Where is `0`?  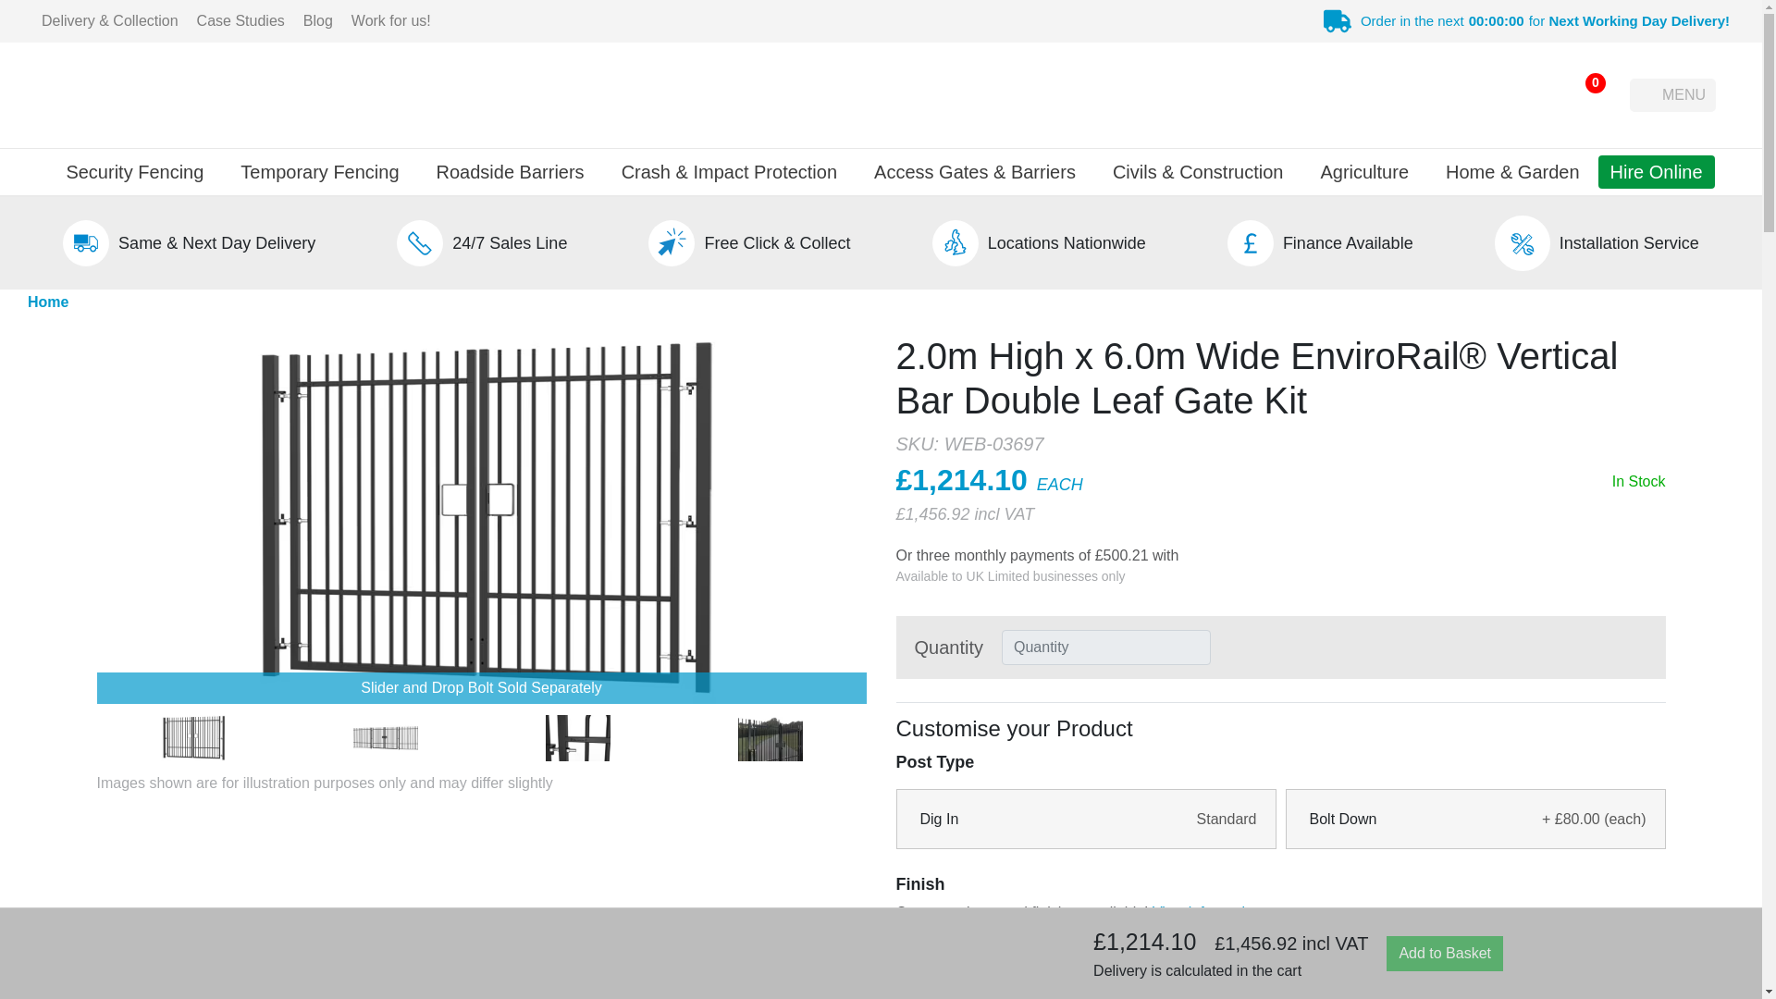 0 is located at coordinates (1584, 94).